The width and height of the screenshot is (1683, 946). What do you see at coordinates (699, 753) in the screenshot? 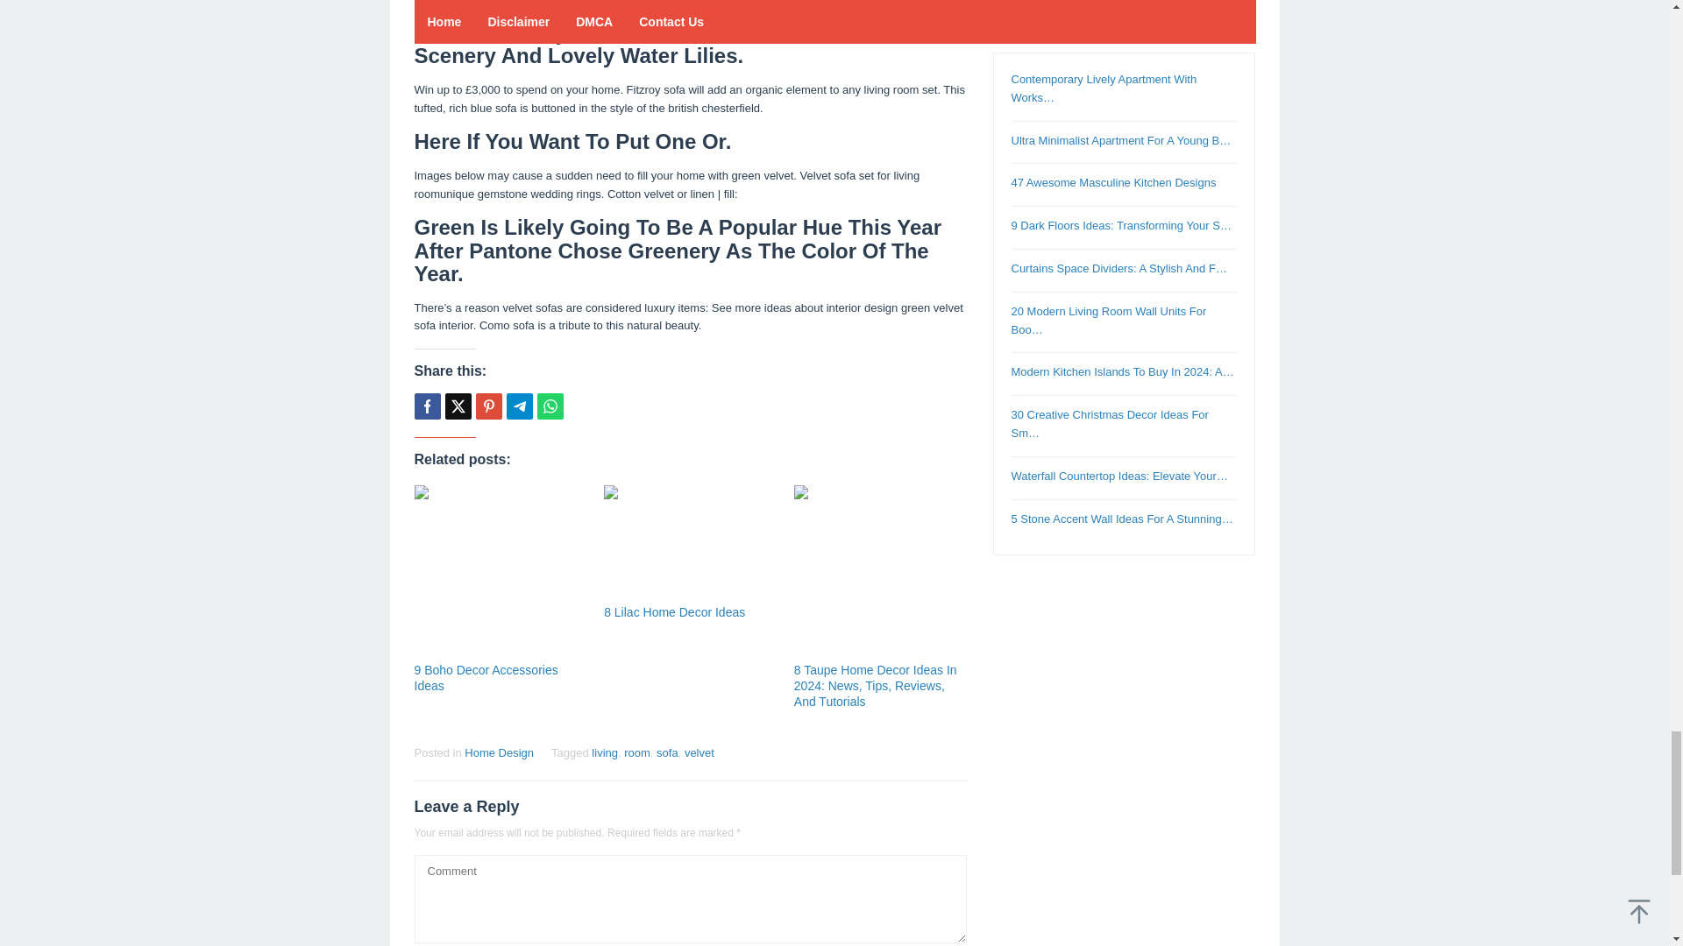
I see `velvet` at bounding box center [699, 753].